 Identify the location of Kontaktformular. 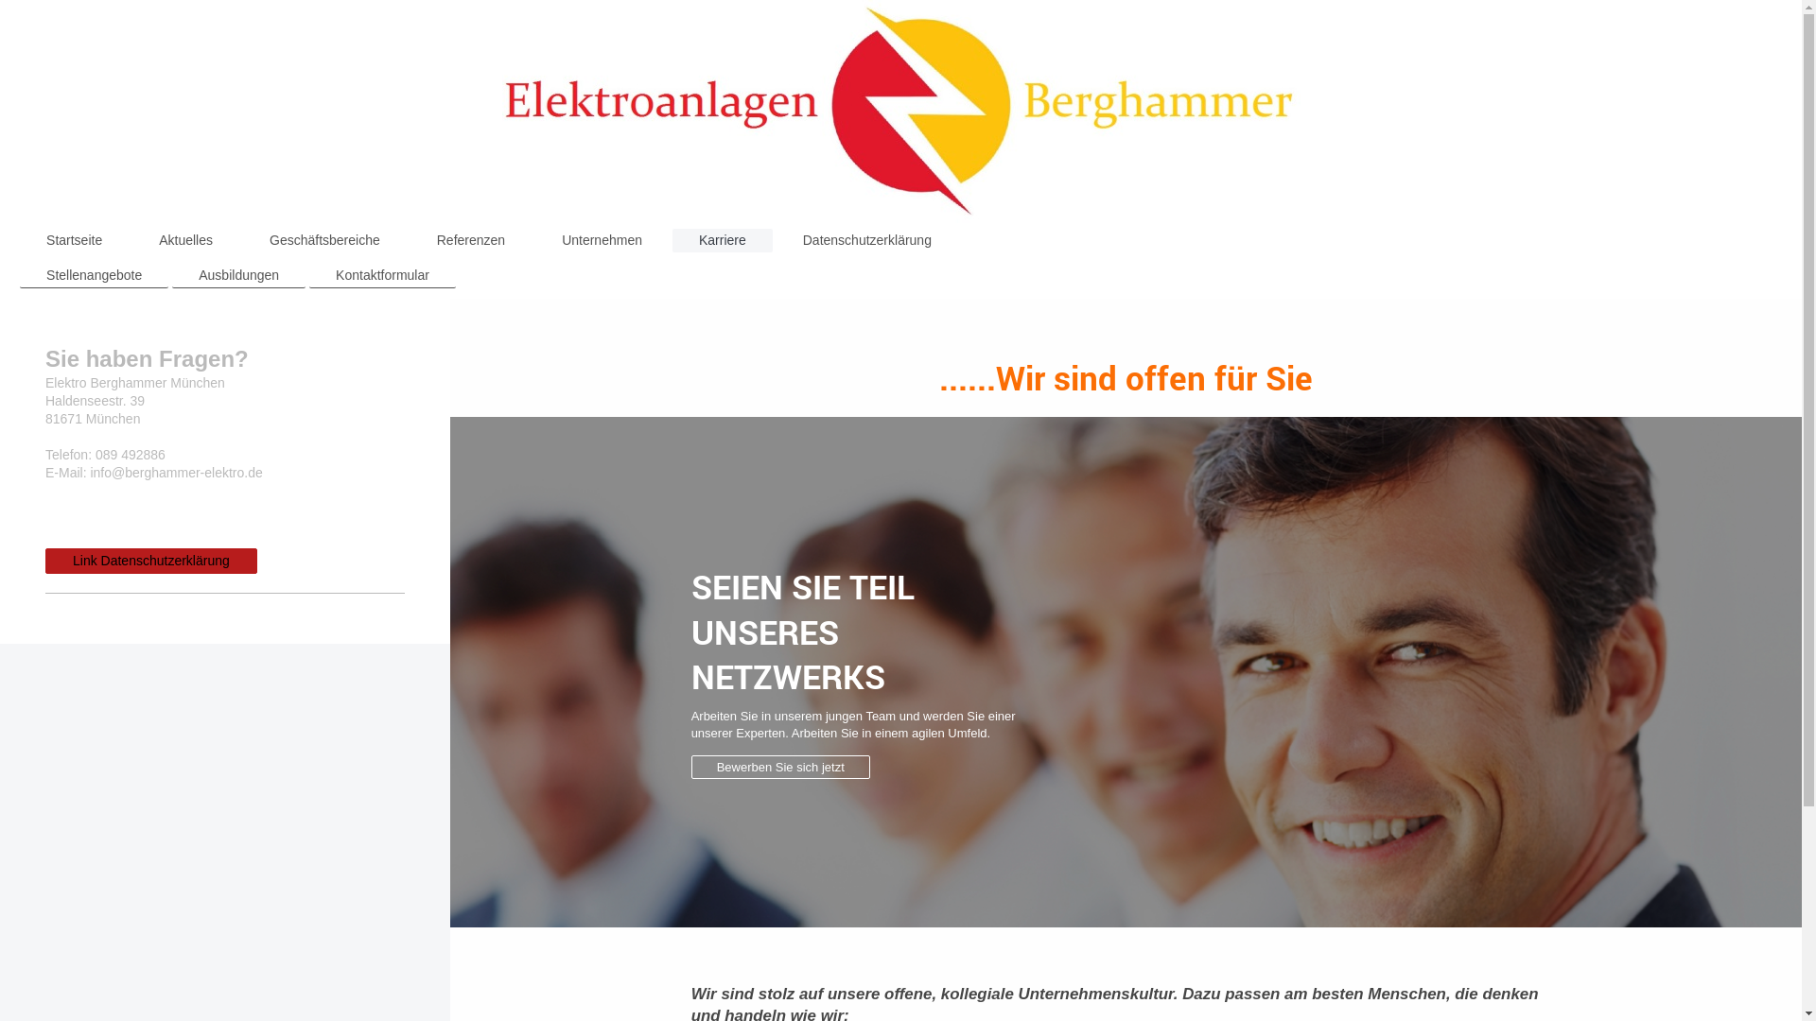
(382, 276).